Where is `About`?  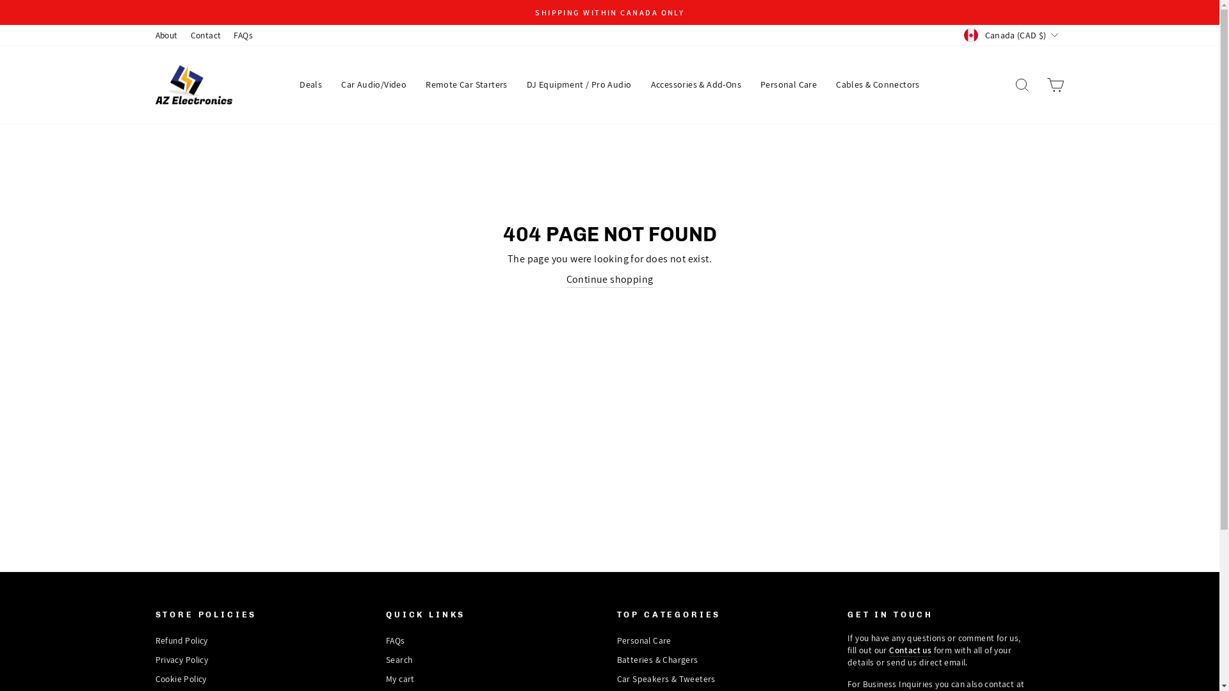 About is located at coordinates (166, 36).